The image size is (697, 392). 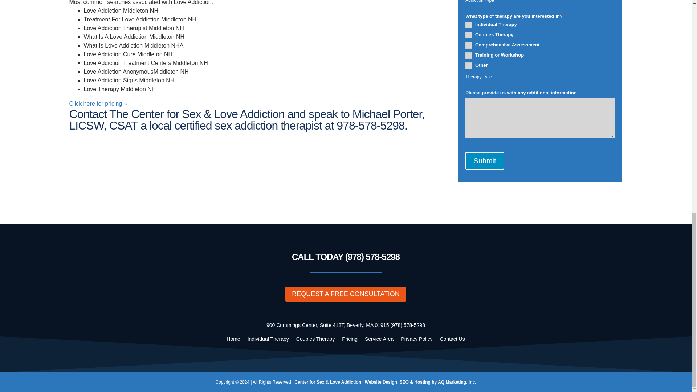 I want to click on Training or Workshop, so click(x=468, y=55).